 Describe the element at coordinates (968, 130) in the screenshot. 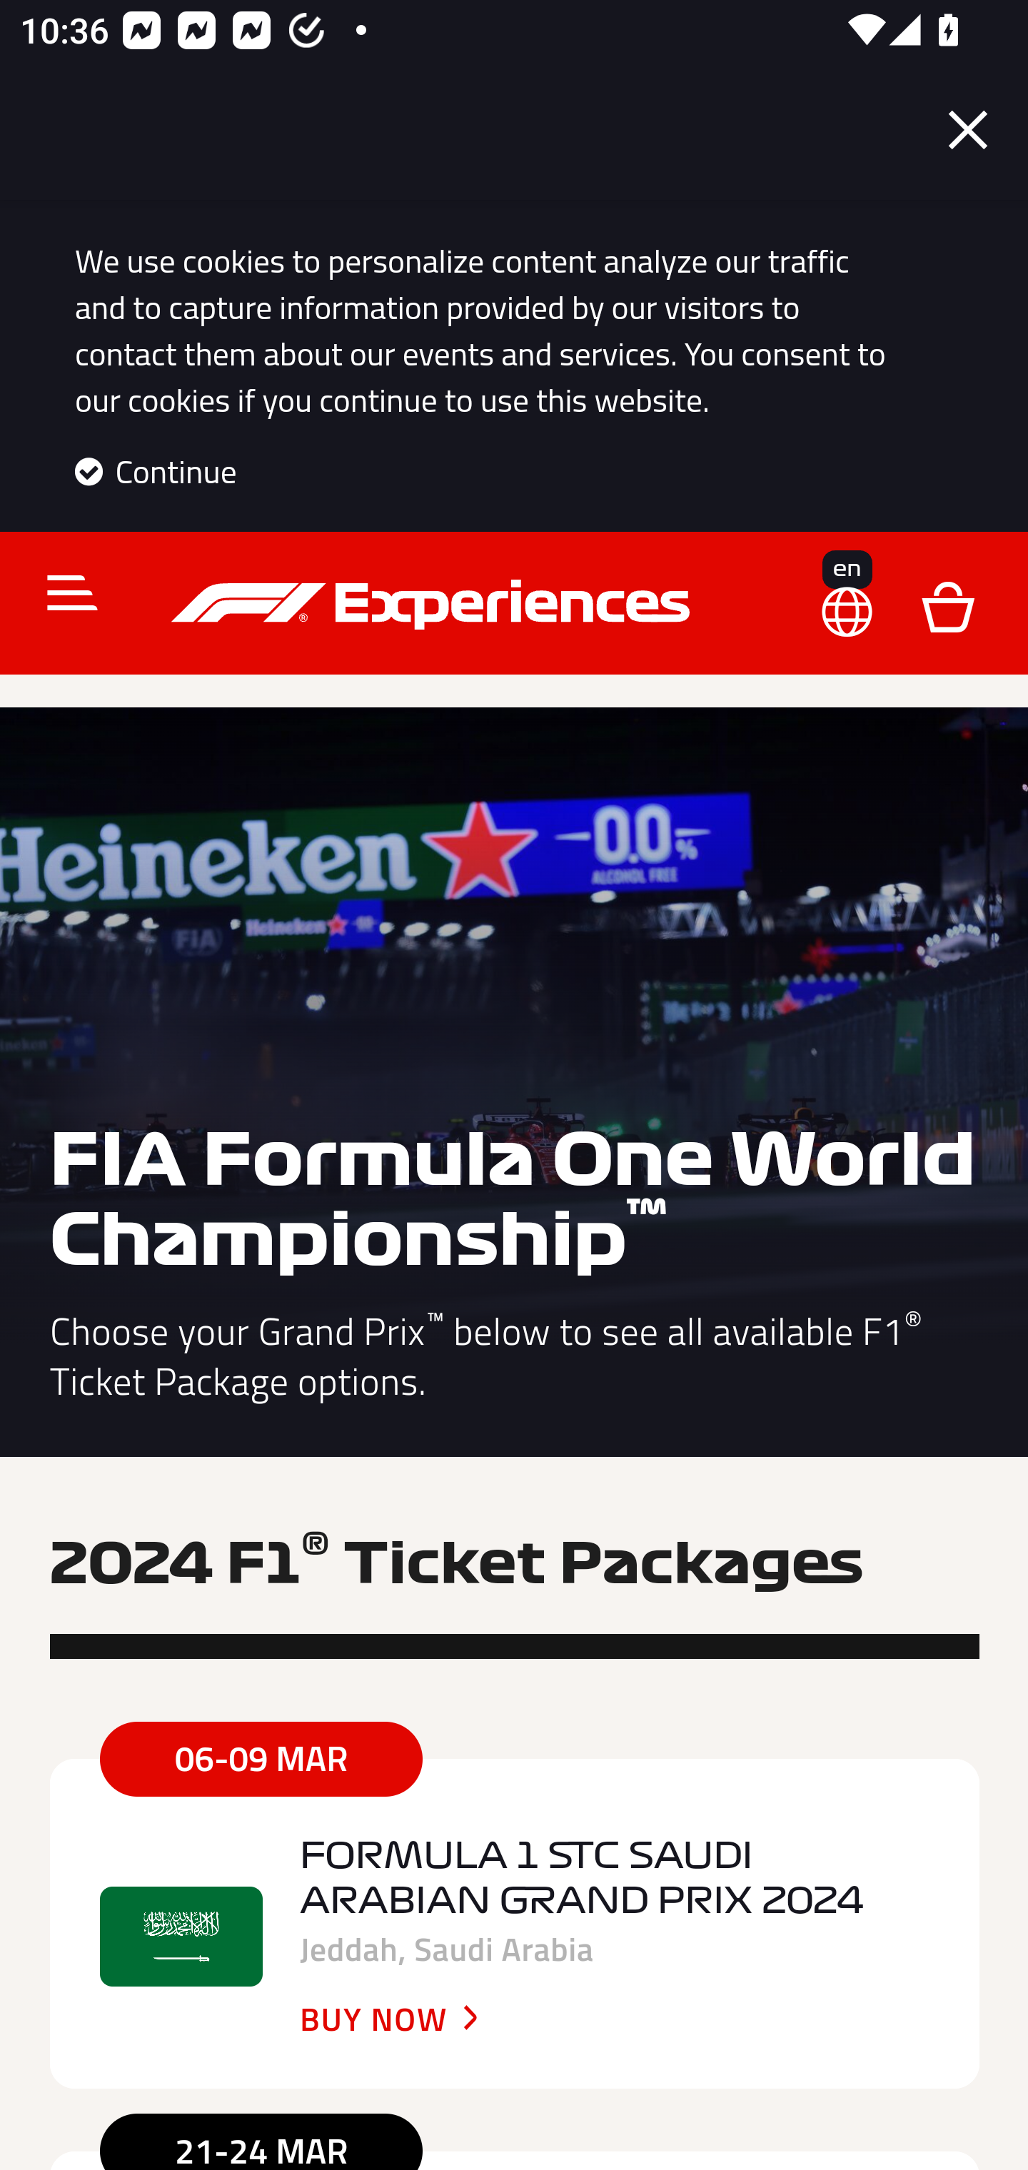

I see `Close` at that location.